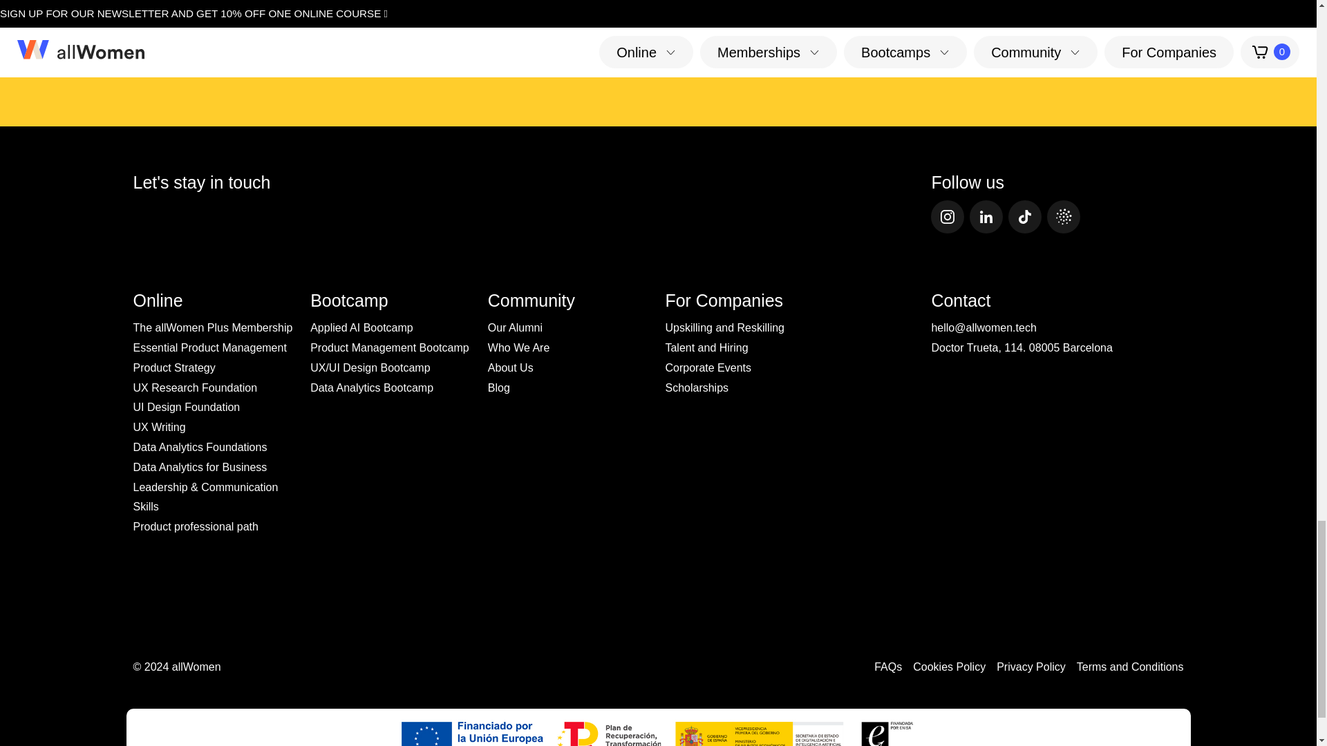 This screenshot has width=1327, height=746. What do you see at coordinates (659, 14) in the screenshot?
I see `Contact us` at bounding box center [659, 14].